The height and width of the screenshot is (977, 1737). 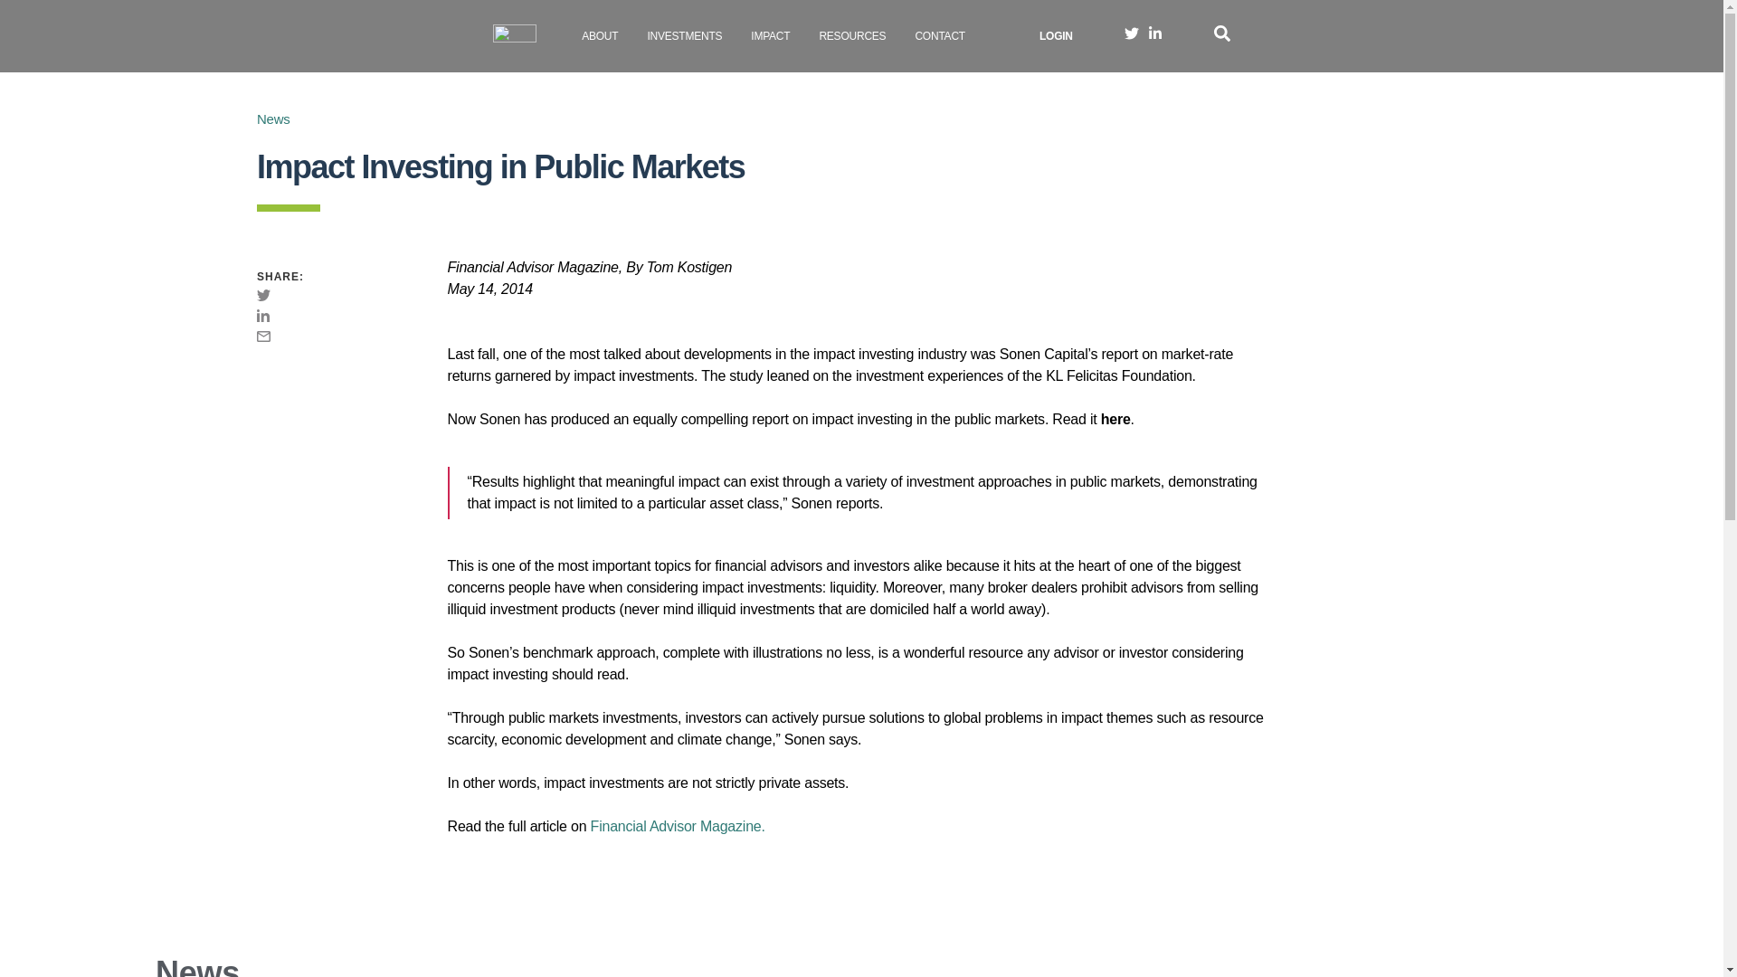 What do you see at coordinates (852, 36) in the screenshot?
I see `RESOURCES` at bounding box center [852, 36].